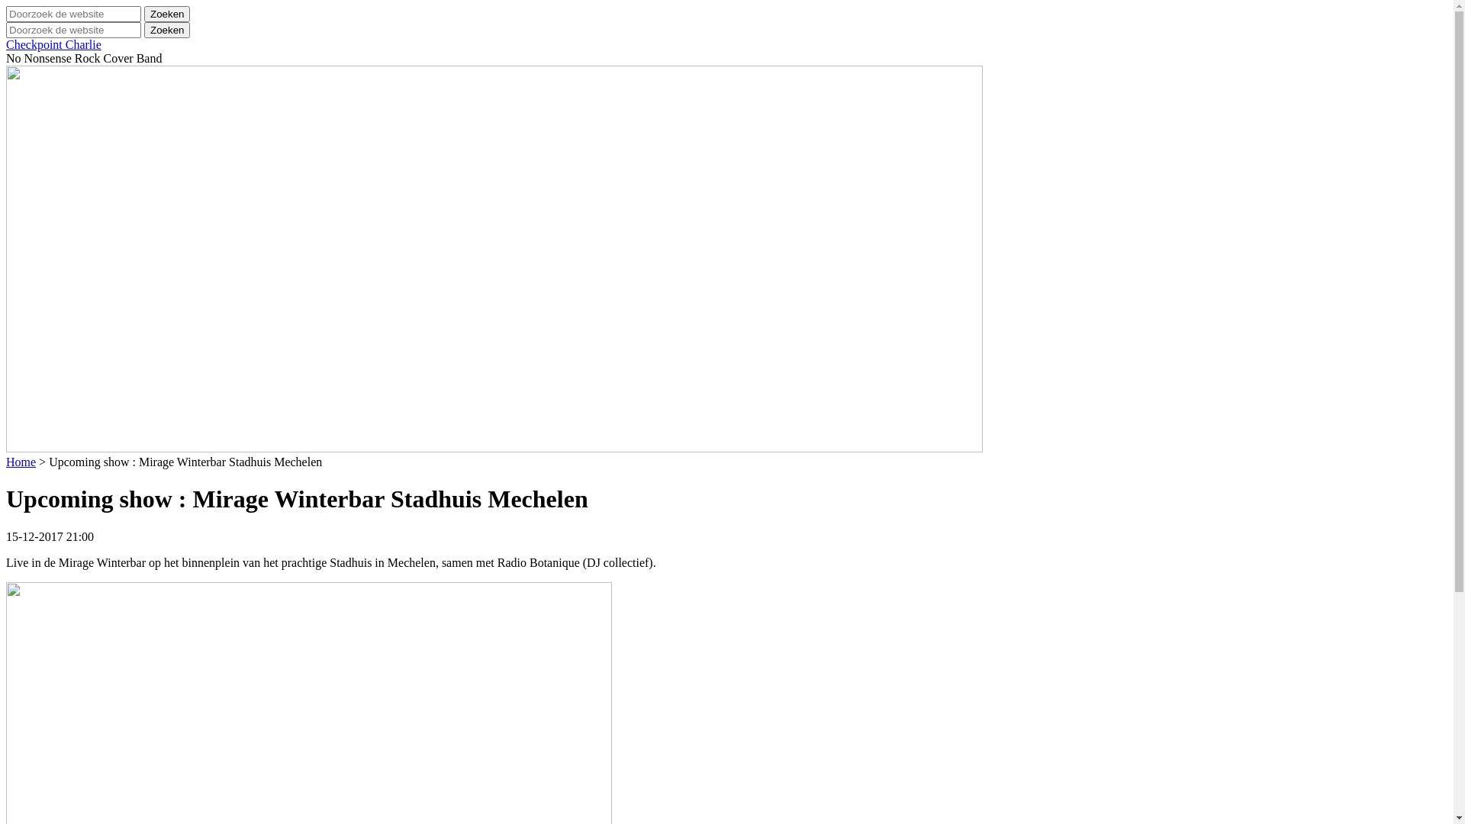  Describe the element at coordinates (167, 14) in the screenshot. I see `Zoeken` at that location.